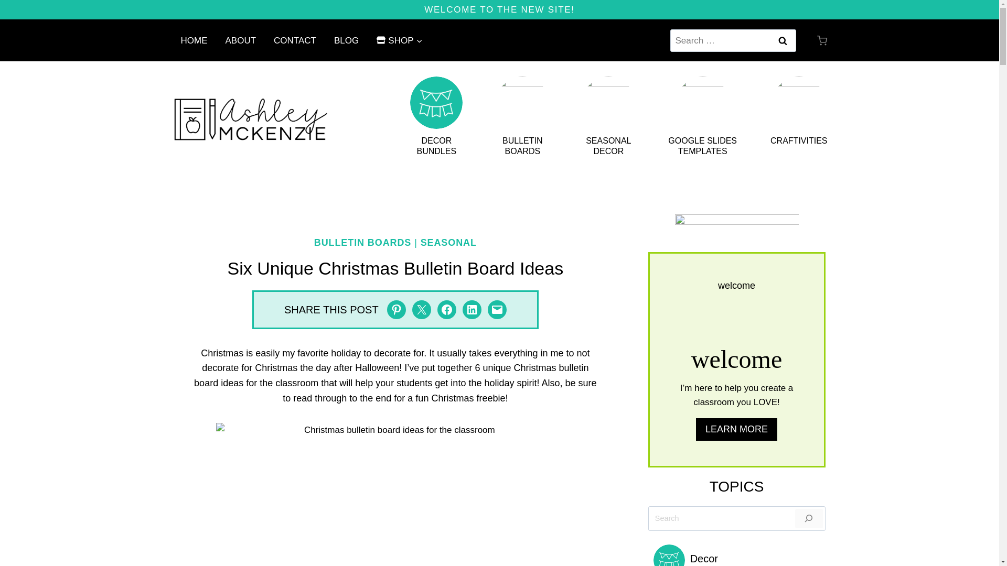  I want to click on SEASONAL, so click(448, 242).